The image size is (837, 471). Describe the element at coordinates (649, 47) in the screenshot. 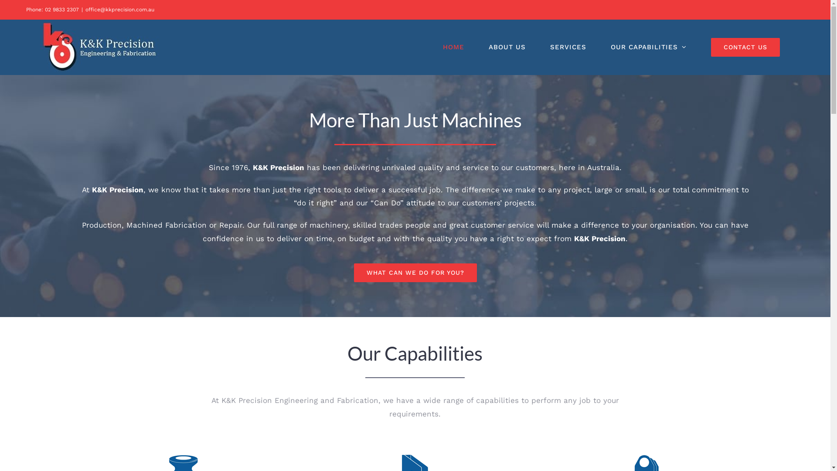

I see `OUR CAPABILITIES` at that location.